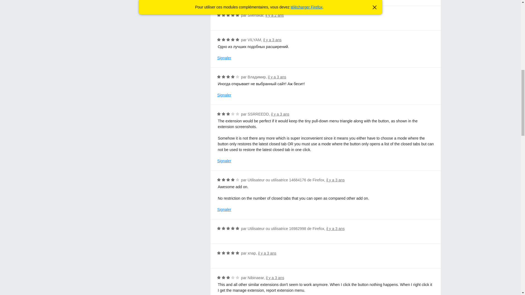 The width and height of the screenshot is (525, 295). Describe the element at coordinates (280, 114) in the screenshot. I see `il y a 3 ans` at that location.